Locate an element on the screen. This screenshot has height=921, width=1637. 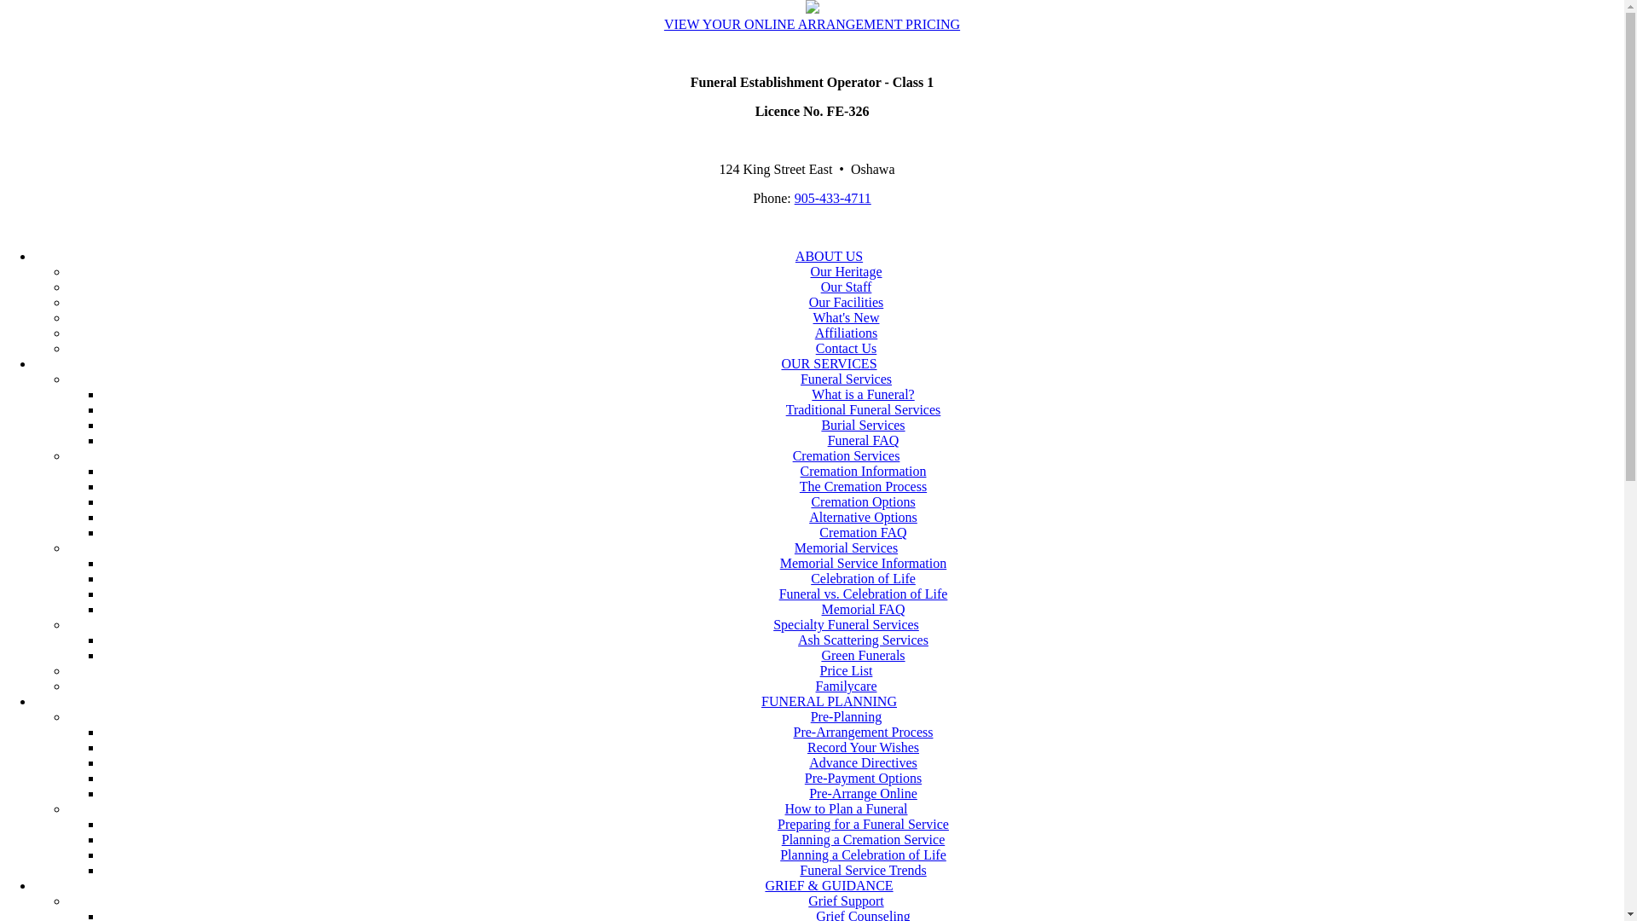
Funeral vs. Celebration of Life is located at coordinates (864, 594).